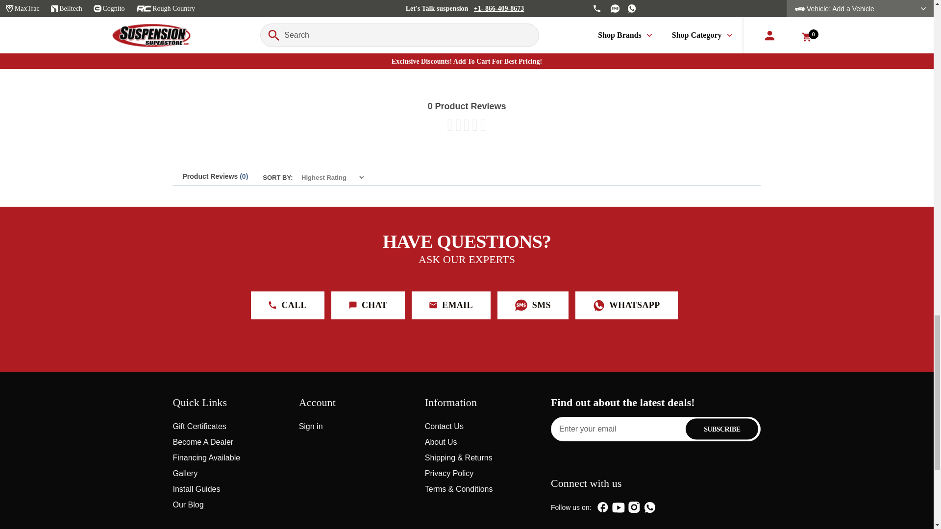 This screenshot has width=941, height=529. Describe the element at coordinates (722, 429) in the screenshot. I see `Subscribe` at that location.